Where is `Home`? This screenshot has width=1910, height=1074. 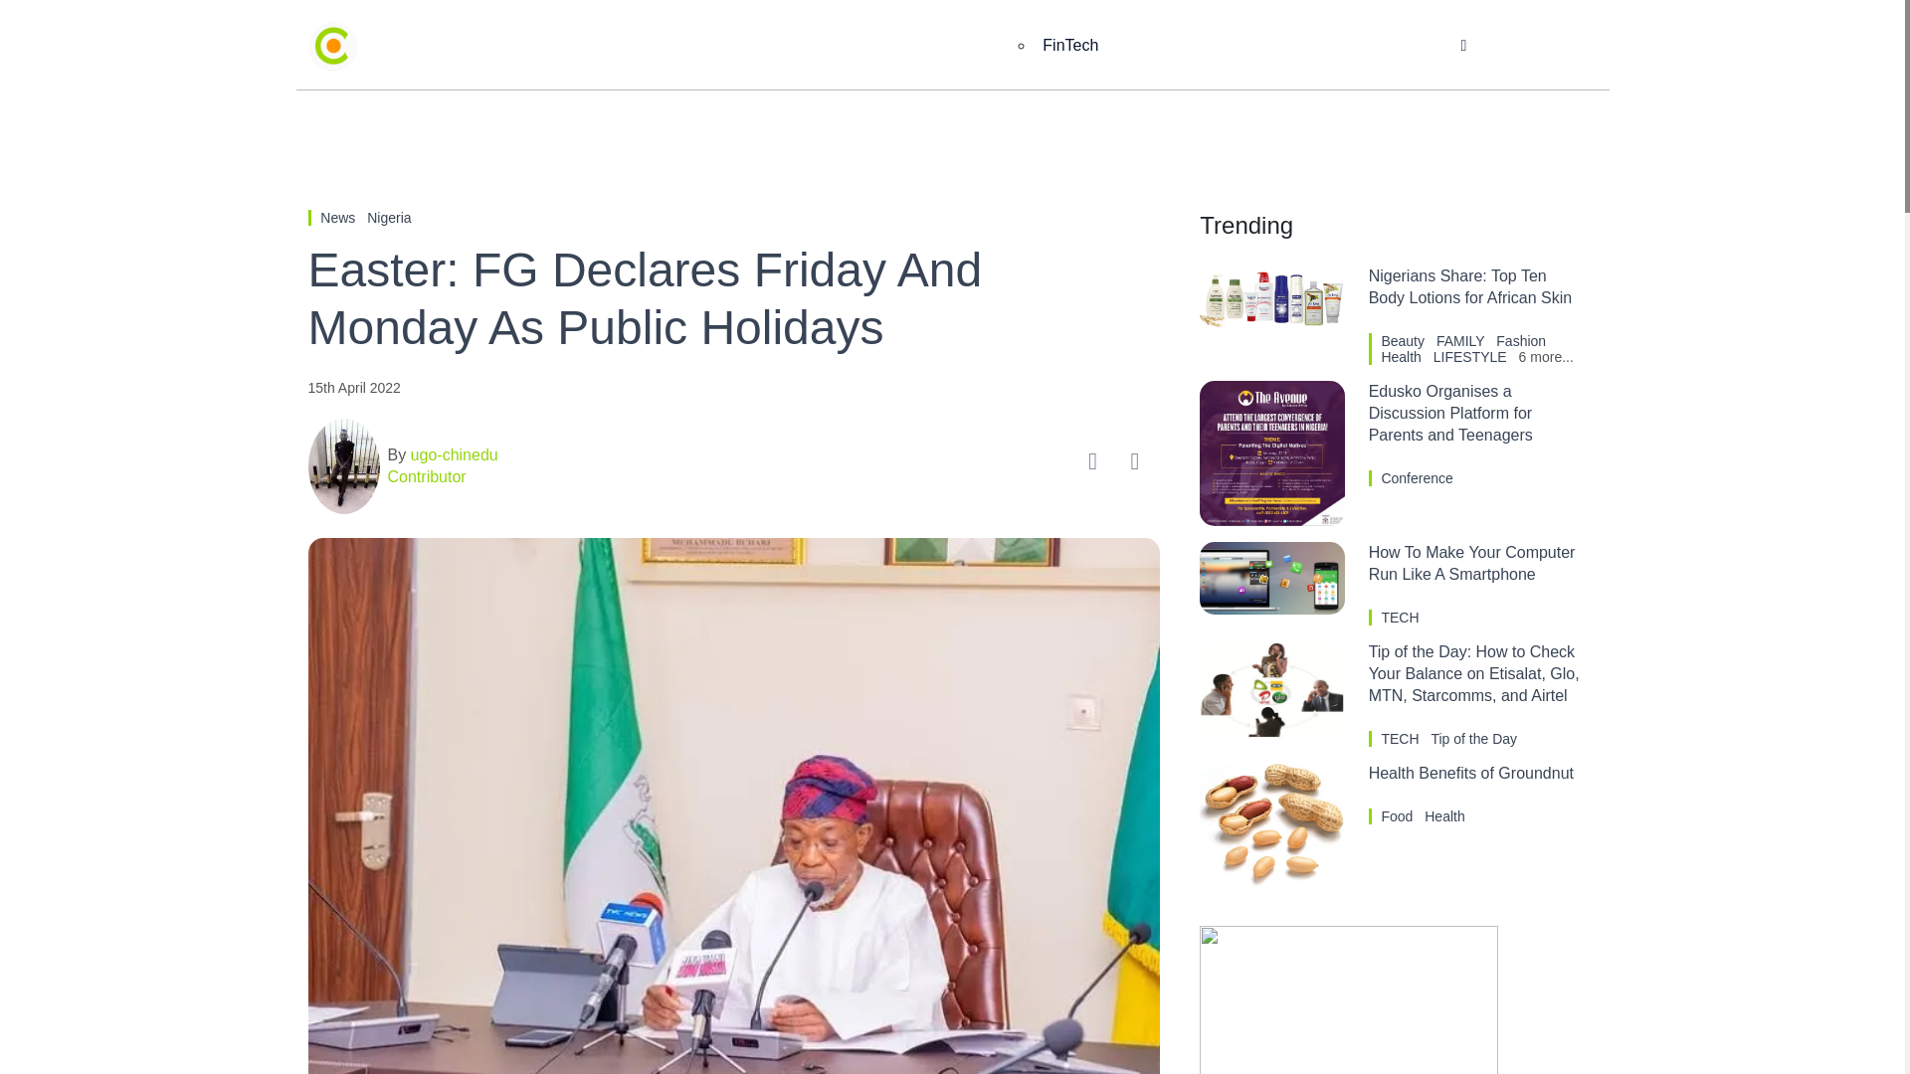
Home is located at coordinates (615, 46).